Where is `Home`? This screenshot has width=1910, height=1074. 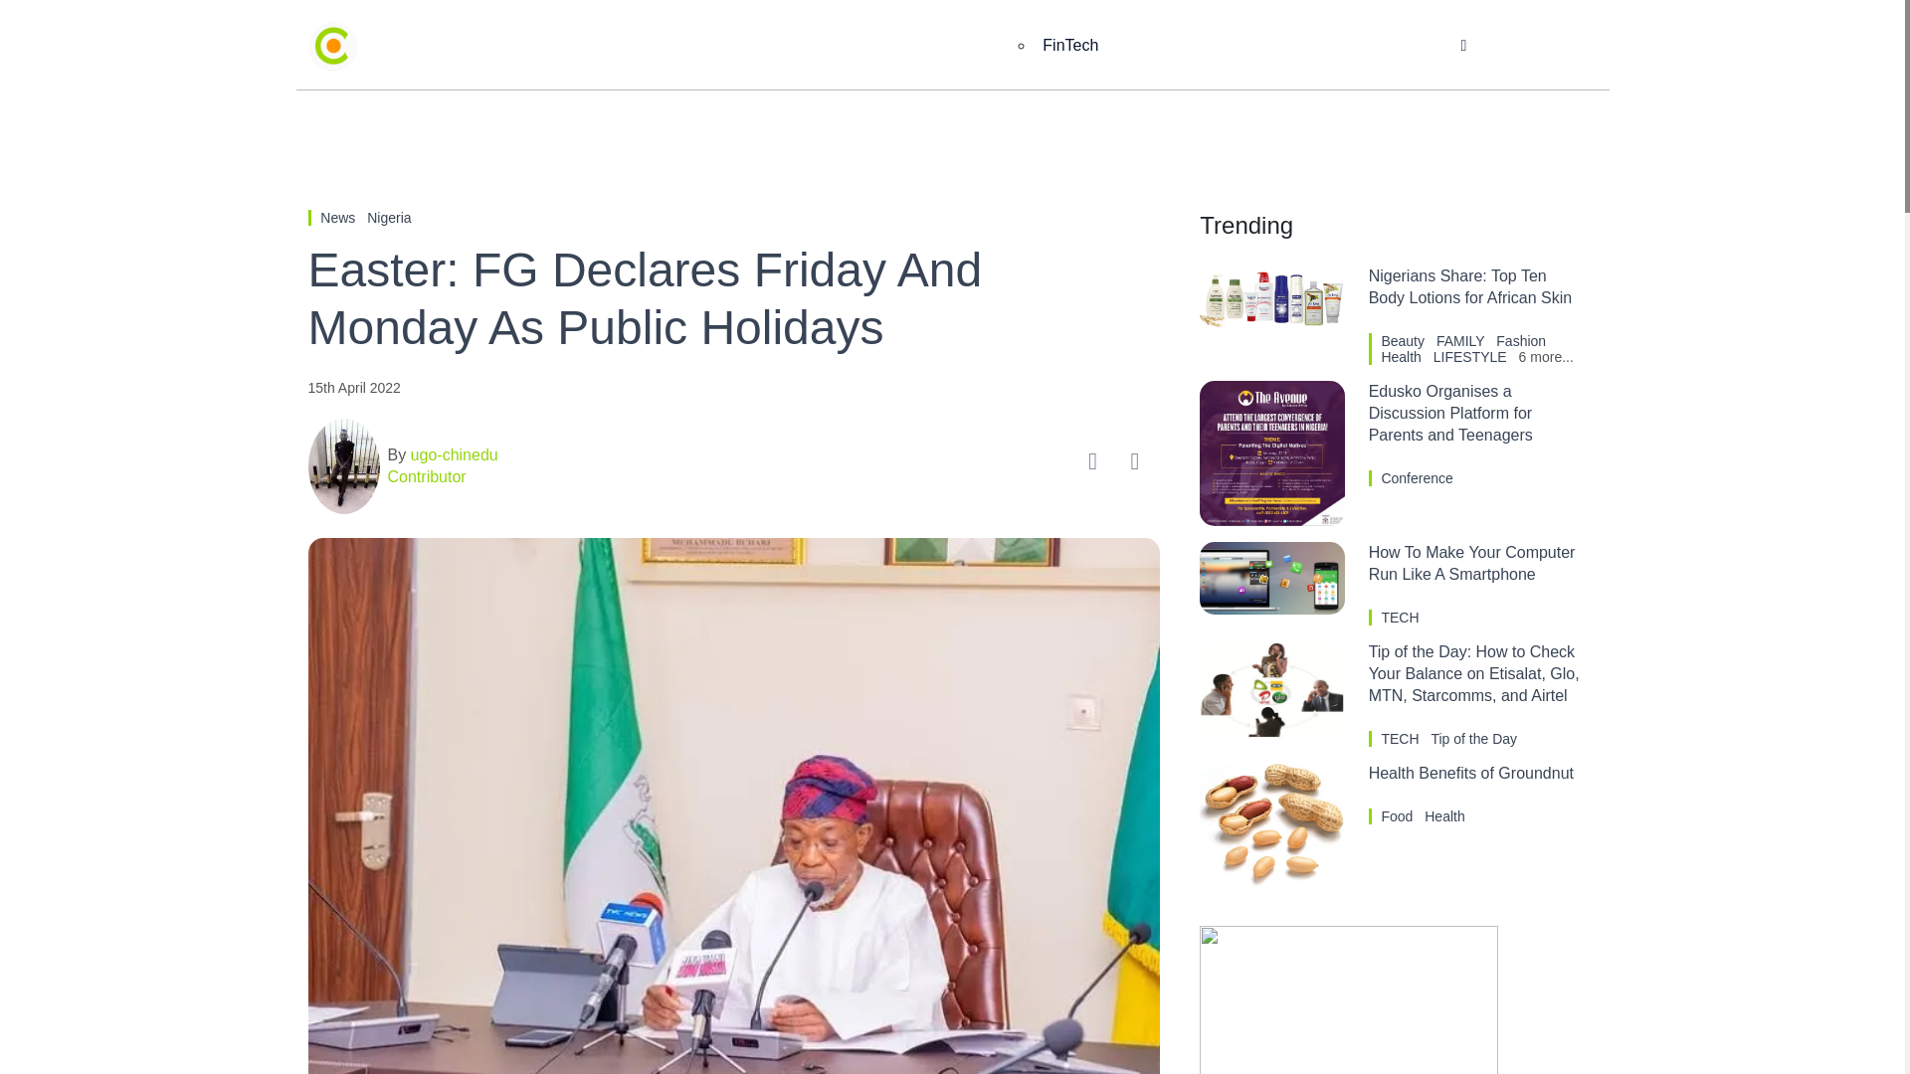
Home is located at coordinates (615, 46).